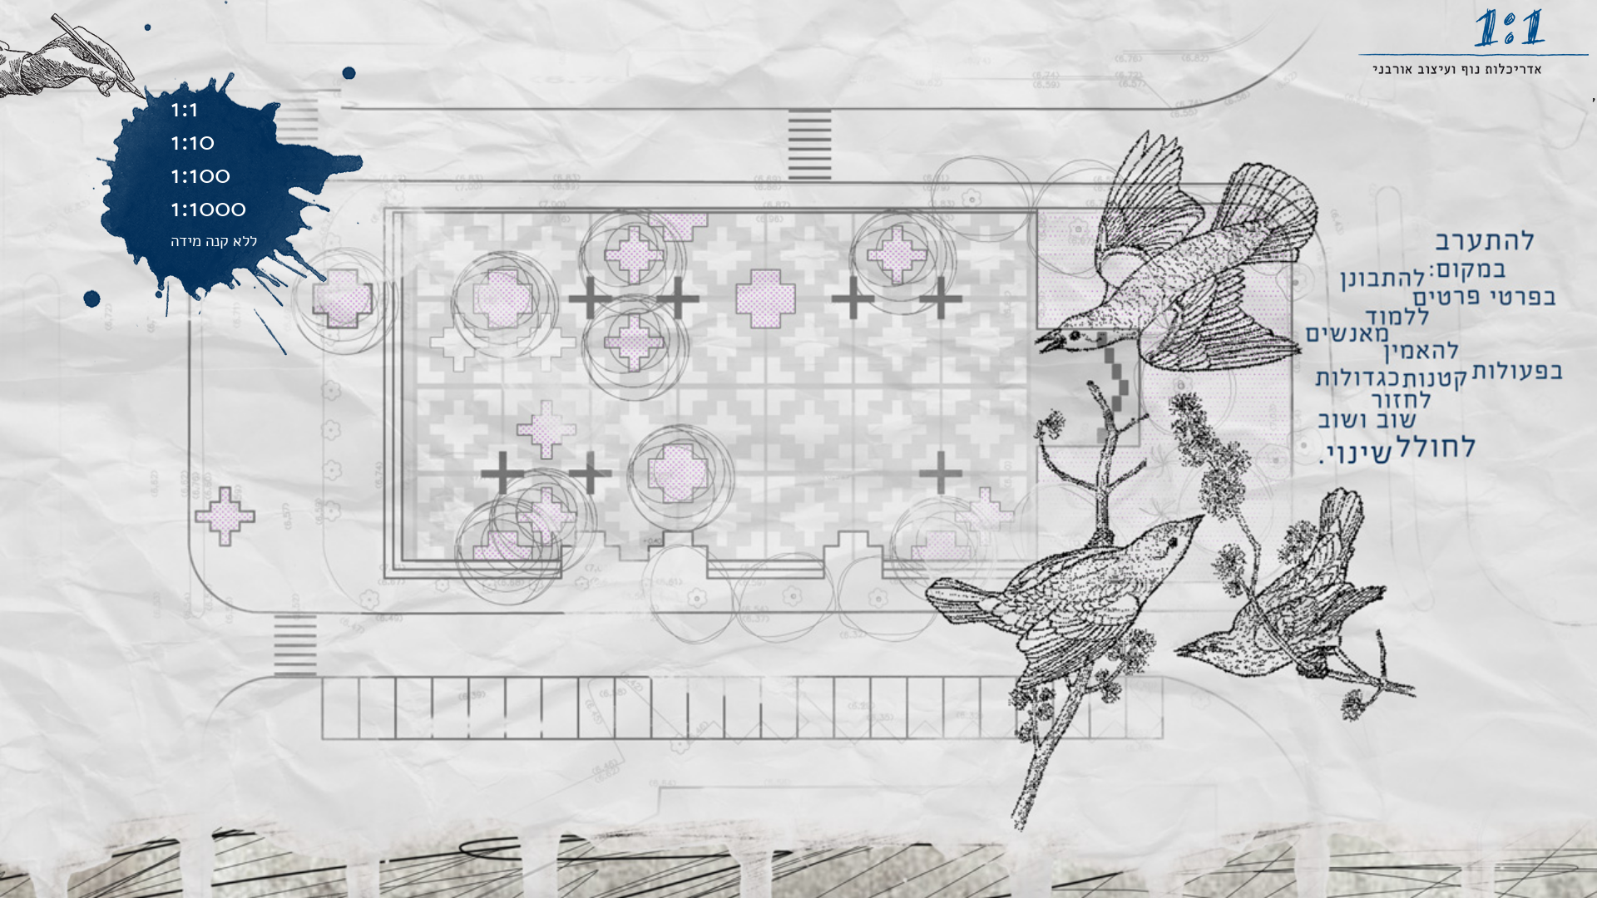 Image resolution: width=1597 pixels, height=898 pixels. I want to click on 1:10, so click(193, 141).